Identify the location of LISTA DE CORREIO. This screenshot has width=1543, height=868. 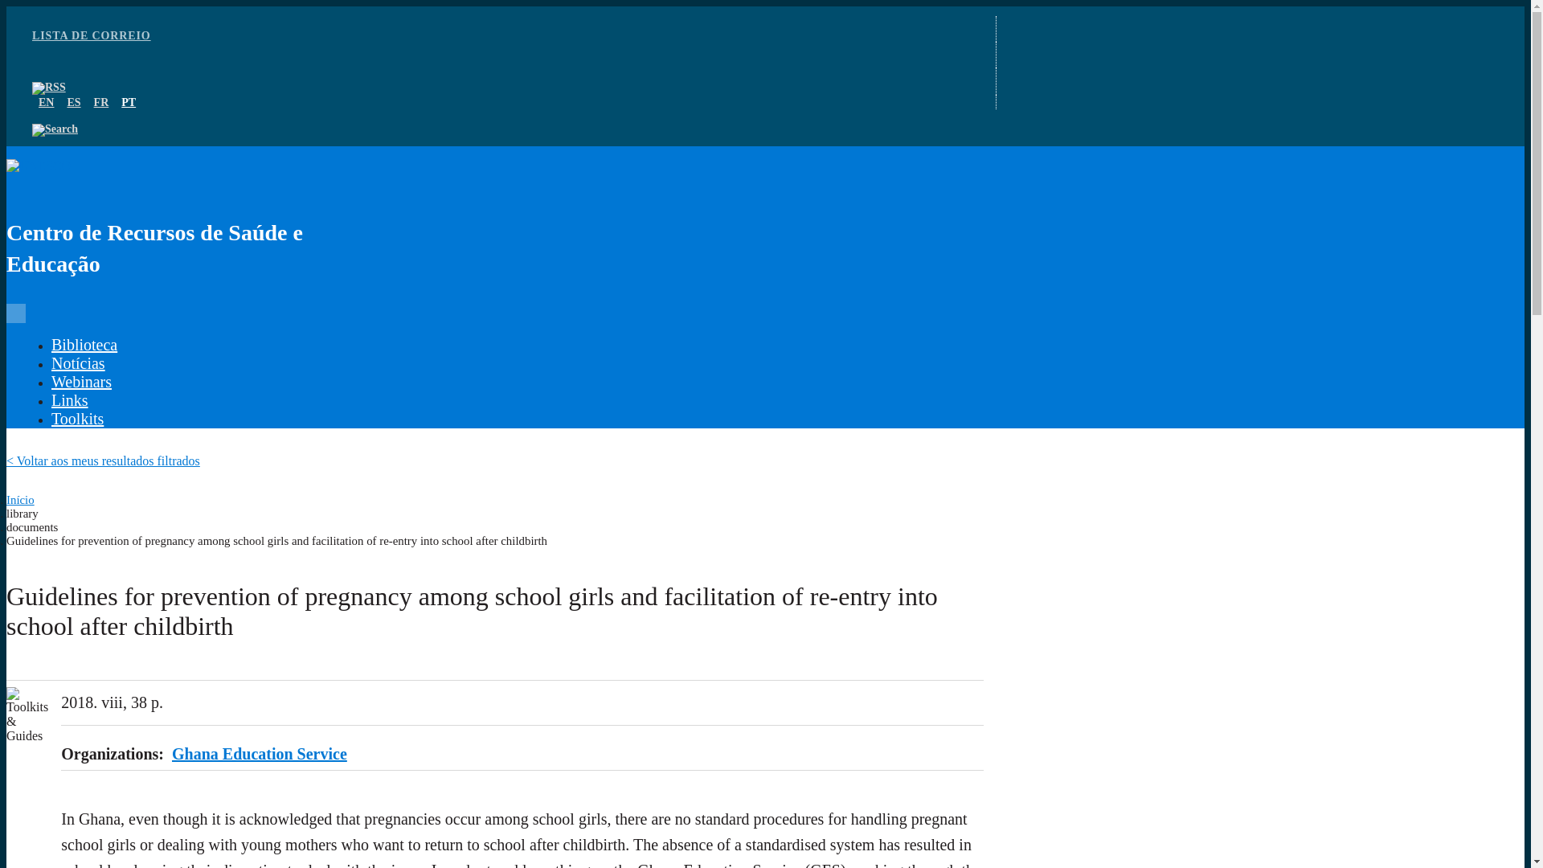
(92, 35).